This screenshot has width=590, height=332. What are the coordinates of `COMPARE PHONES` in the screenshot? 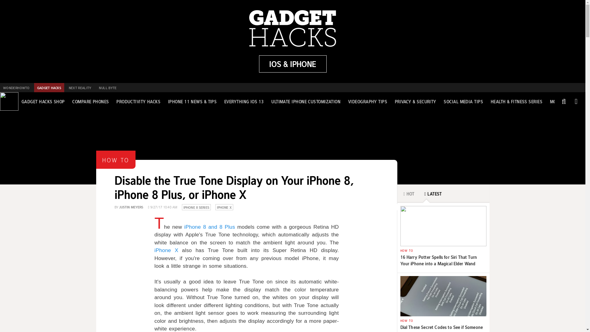 It's located at (90, 101).